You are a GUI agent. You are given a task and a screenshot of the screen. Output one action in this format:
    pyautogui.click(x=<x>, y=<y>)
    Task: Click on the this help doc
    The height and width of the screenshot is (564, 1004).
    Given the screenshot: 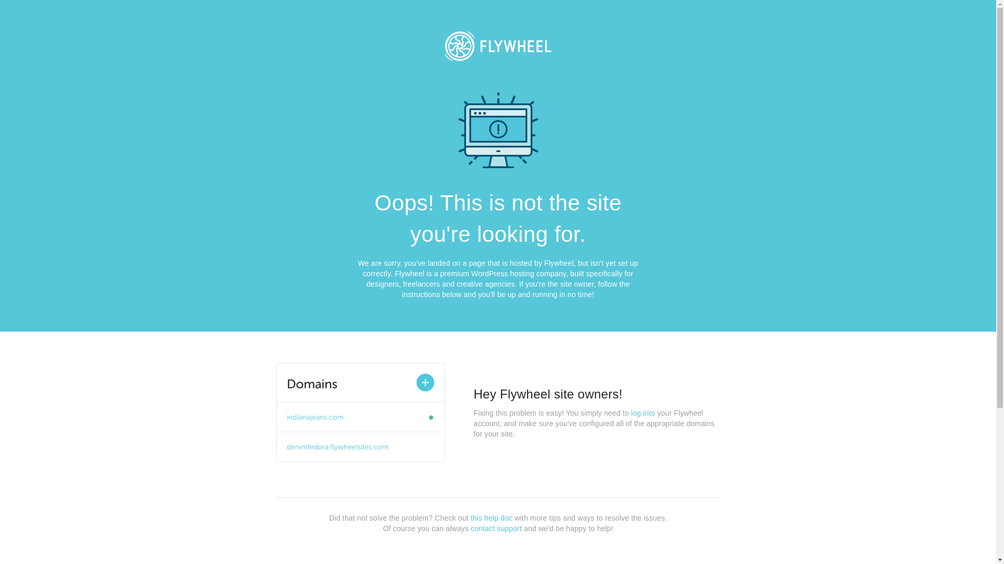 What is the action you would take?
    pyautogui.click(x=492, y=518)
    